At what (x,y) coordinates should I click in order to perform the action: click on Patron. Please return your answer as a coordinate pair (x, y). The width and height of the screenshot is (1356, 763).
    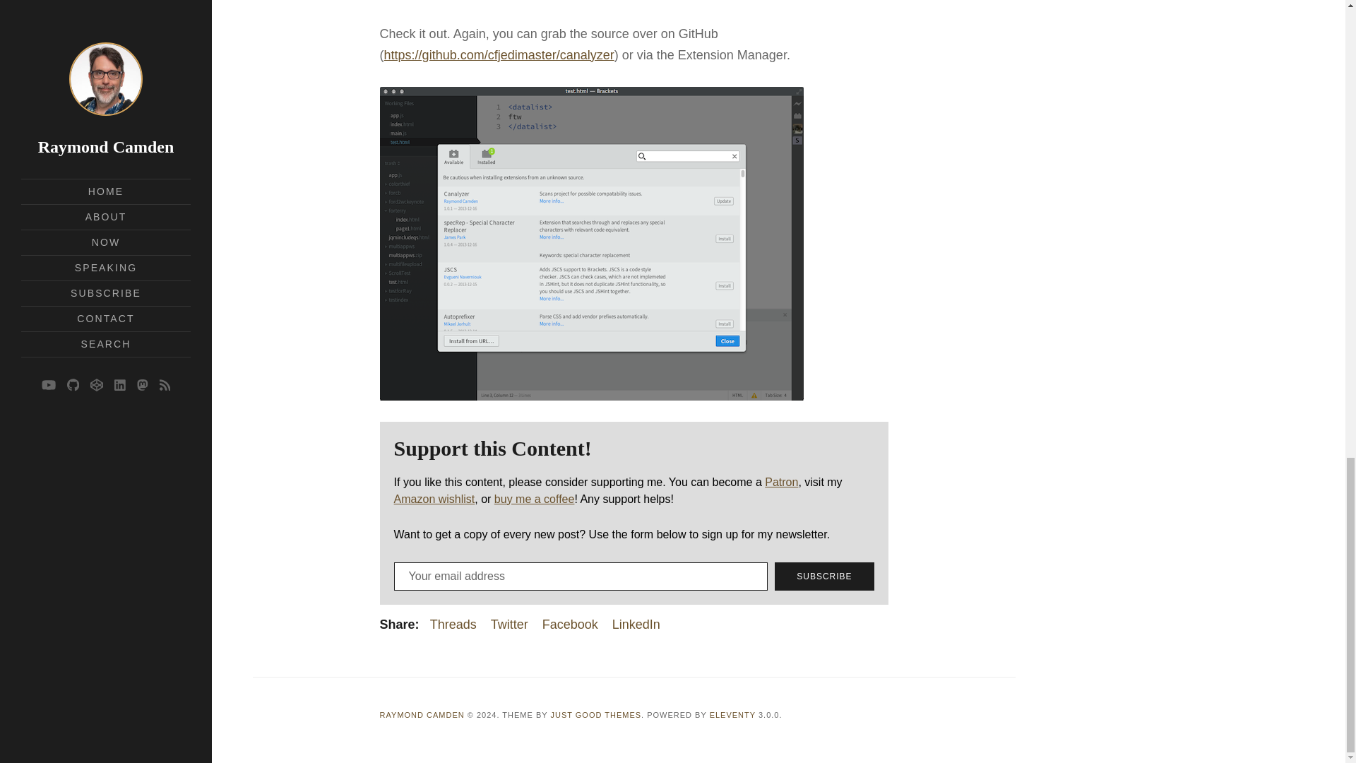
    Looking at the image, I should click on (781, 482).